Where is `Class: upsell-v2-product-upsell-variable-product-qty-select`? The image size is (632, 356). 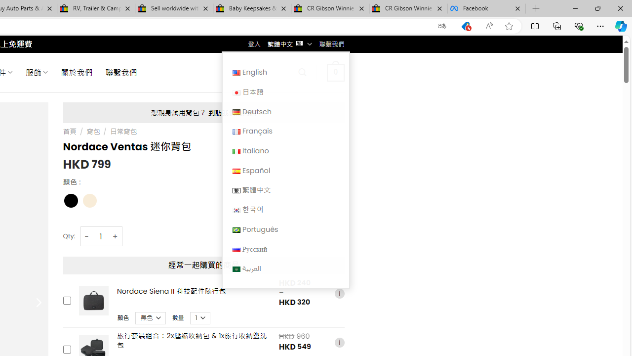 Class: upsell-v2-product-upsell-variable-product-qty-select is located at coordinates (200, 317).